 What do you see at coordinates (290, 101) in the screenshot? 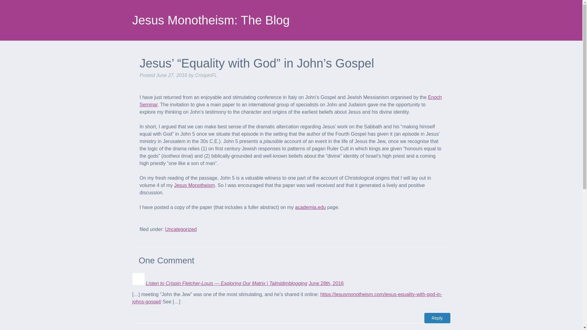
I see `Enoch Seminar` at bounding box center [290, 101].